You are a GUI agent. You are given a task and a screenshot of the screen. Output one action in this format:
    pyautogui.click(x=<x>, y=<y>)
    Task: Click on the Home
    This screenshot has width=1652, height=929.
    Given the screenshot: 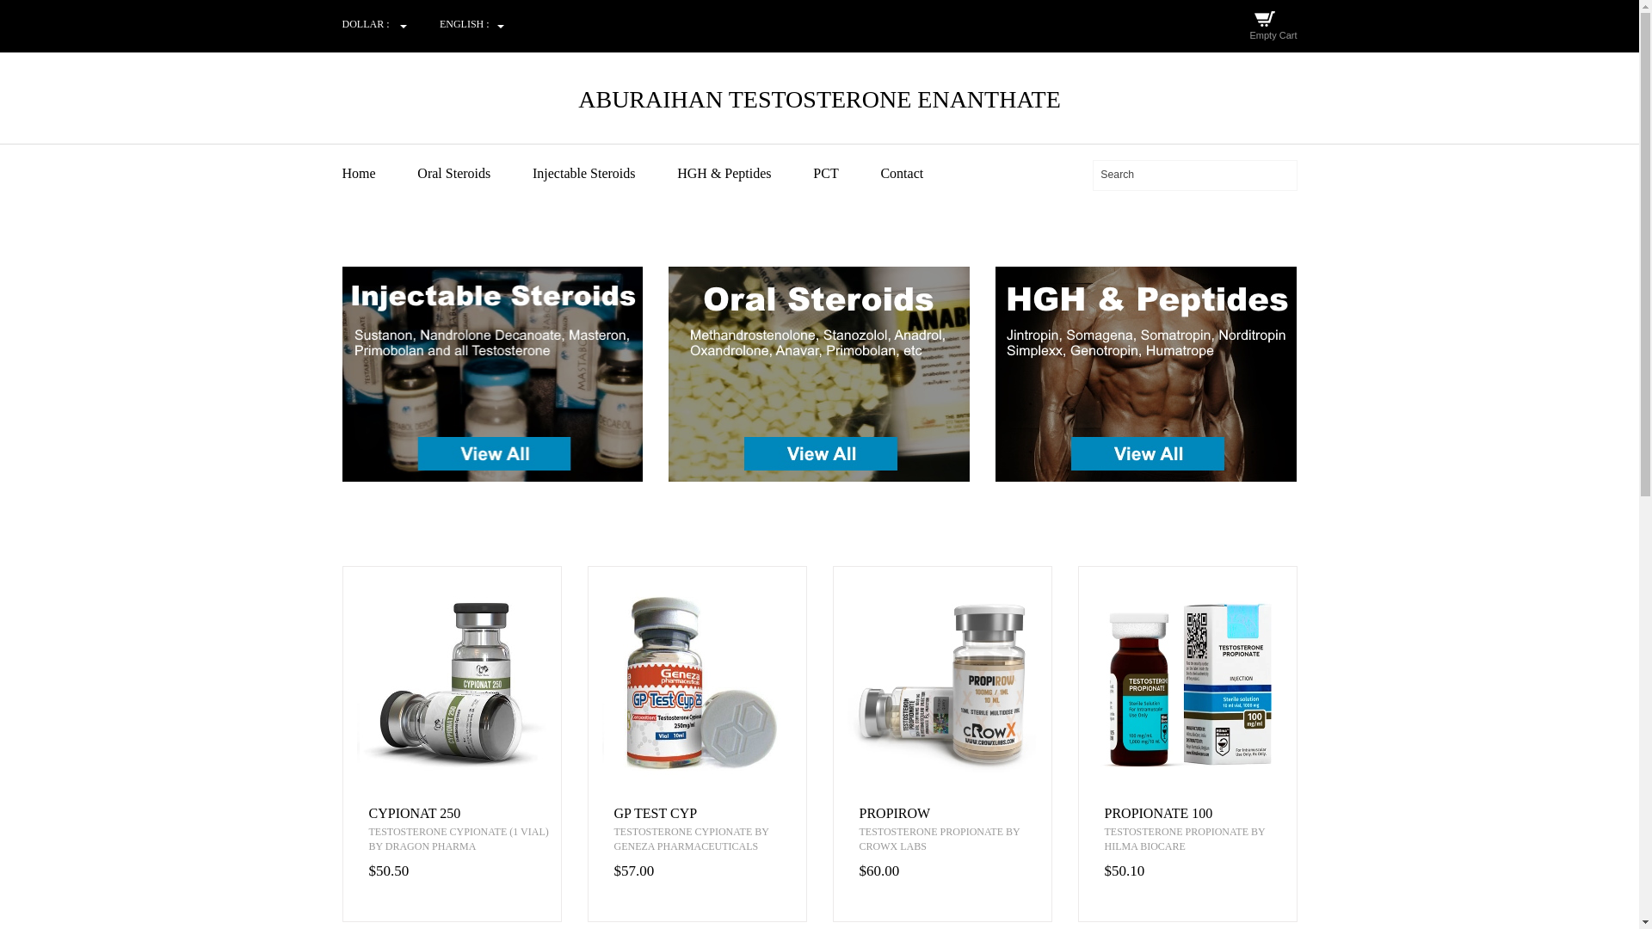 What is the action you would take?
    pyautogui.click(x=378, y=174)
    